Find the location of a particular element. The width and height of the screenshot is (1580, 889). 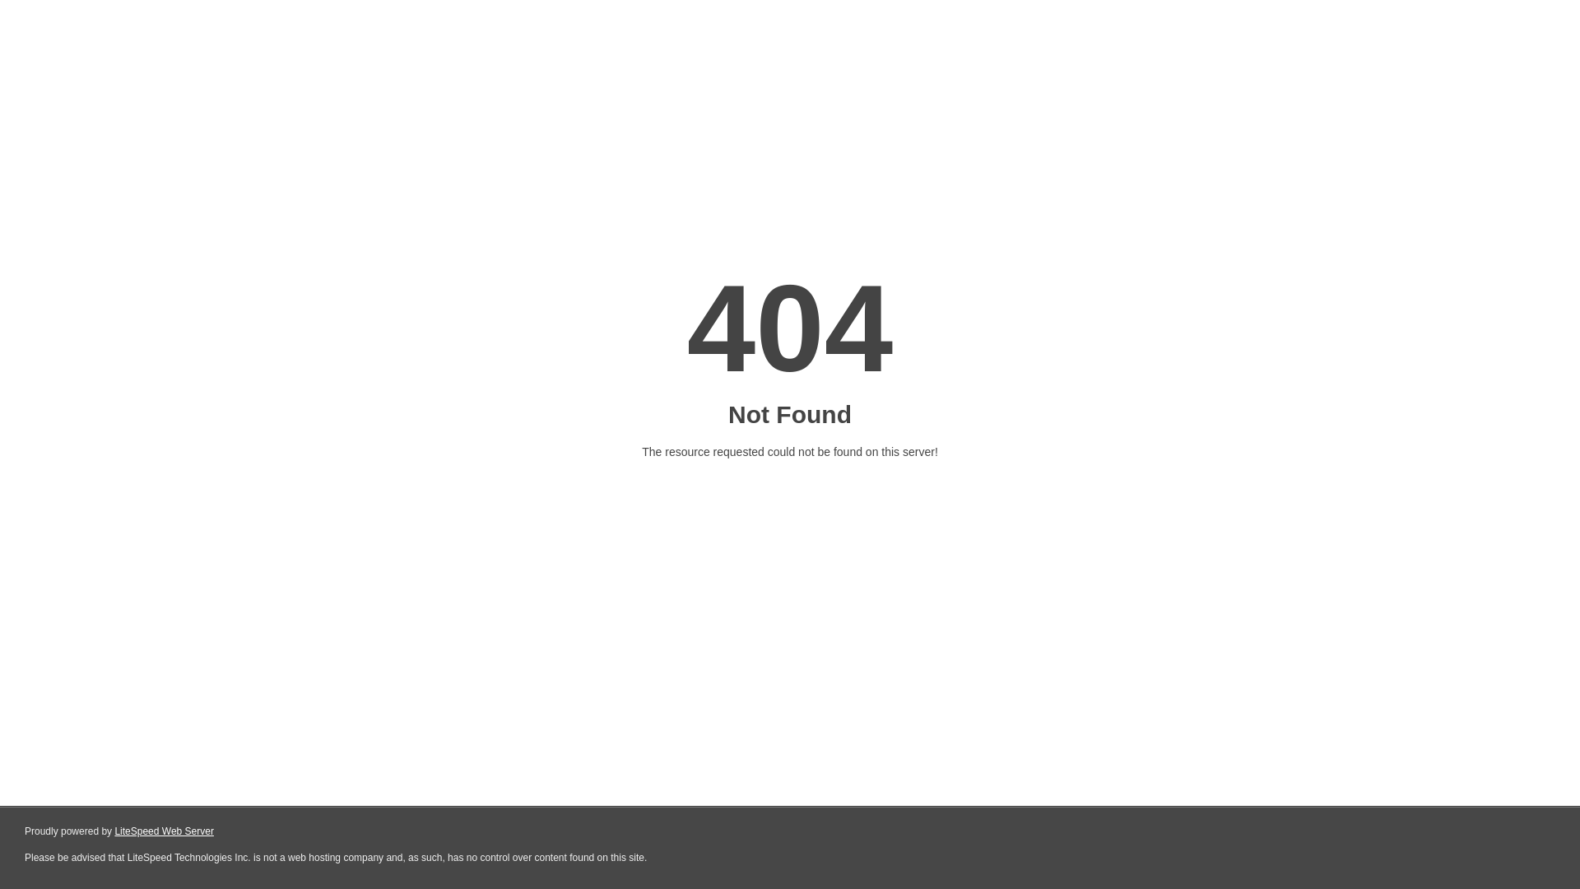

LiteSpeed Web Server is located at coordinates (165, 831).